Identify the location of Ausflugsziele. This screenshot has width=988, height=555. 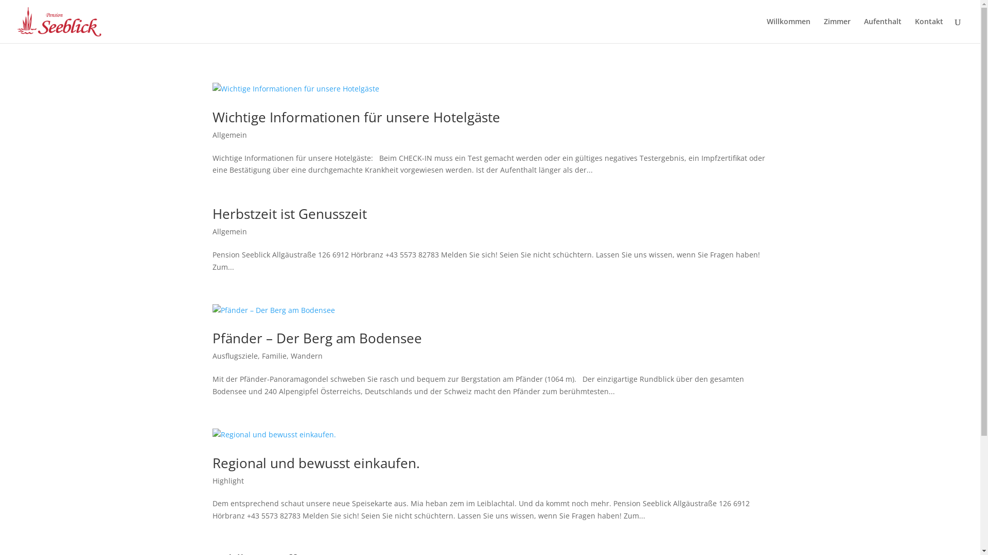
(235, 356).